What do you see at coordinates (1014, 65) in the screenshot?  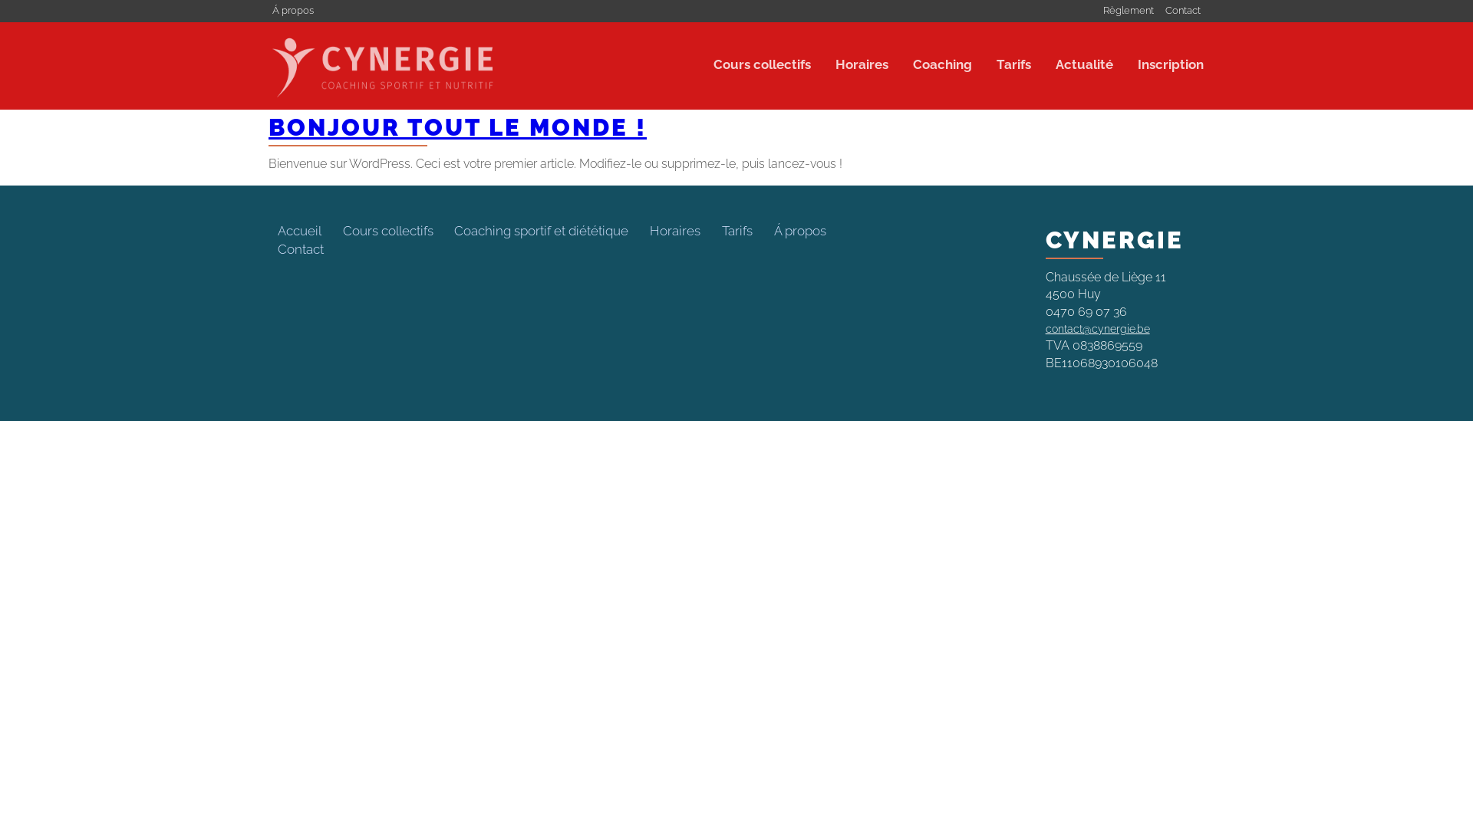 I see `Tarifs` at bounding box center [1014, 65].